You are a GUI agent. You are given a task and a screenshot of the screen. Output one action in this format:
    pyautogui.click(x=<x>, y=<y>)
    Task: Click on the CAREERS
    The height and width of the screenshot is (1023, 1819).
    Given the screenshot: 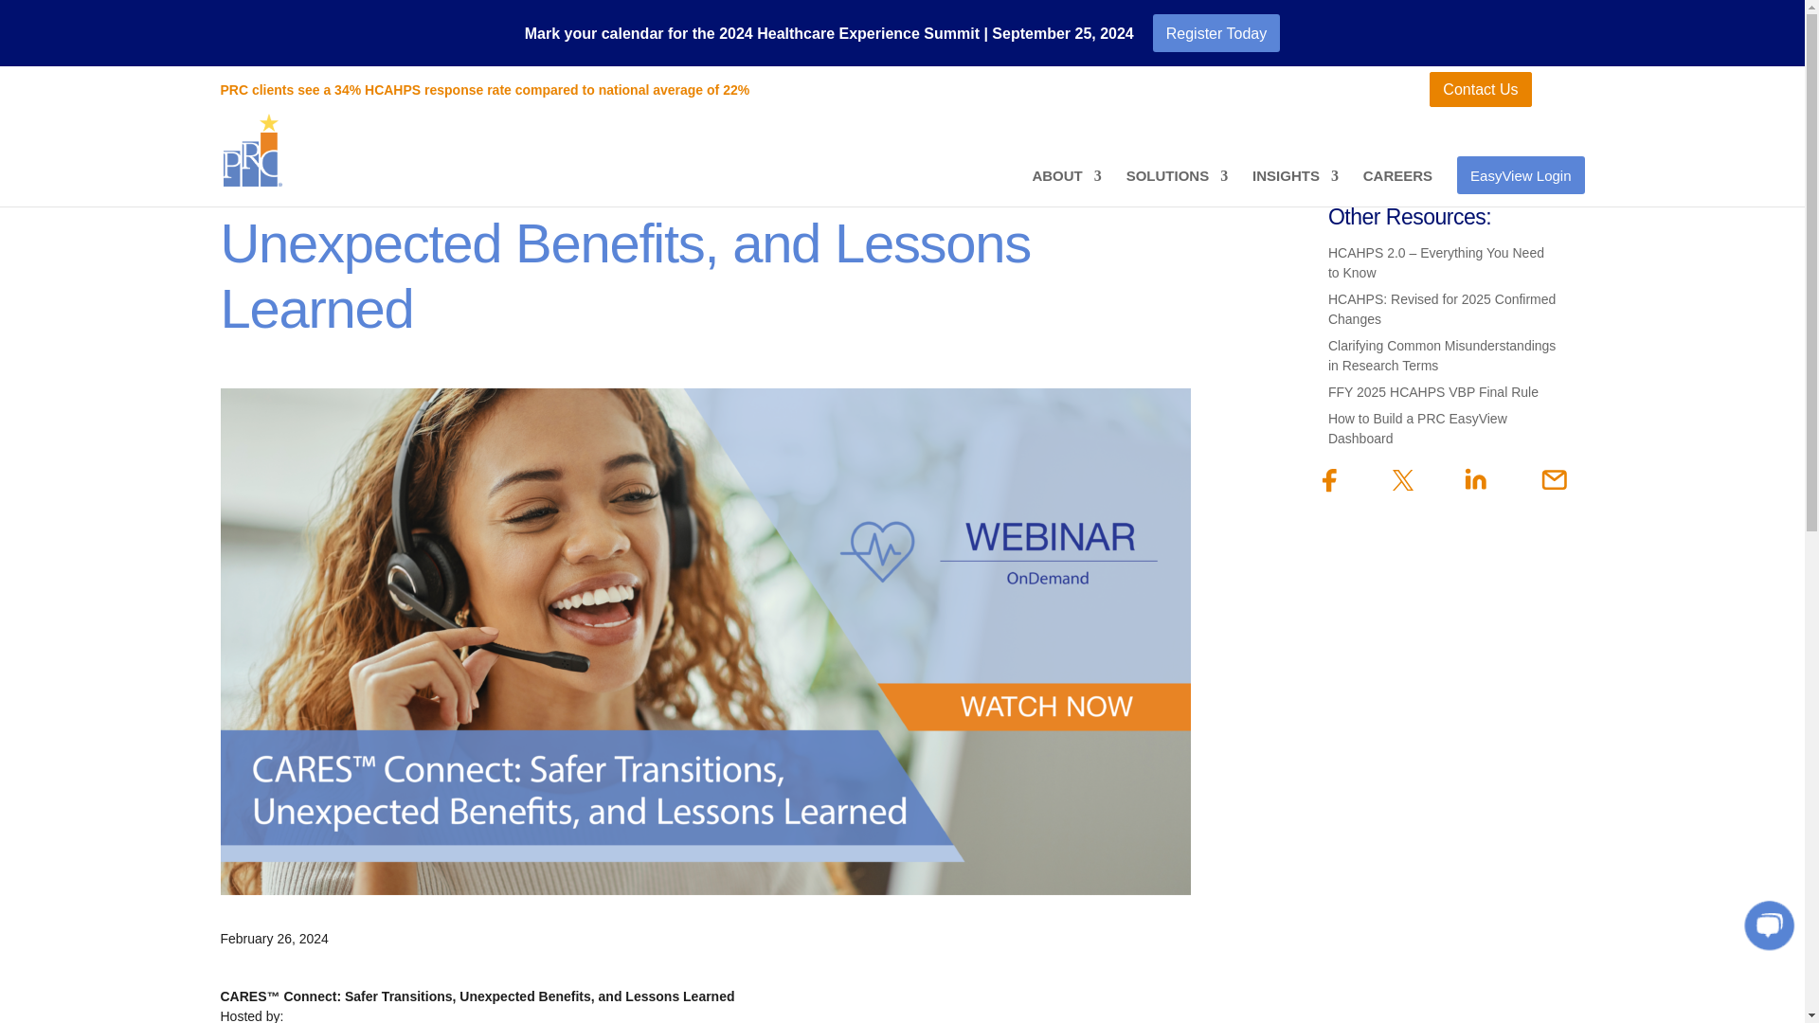 What is the action you would take?
    pyautogui.click(x=1397, y=188)
    